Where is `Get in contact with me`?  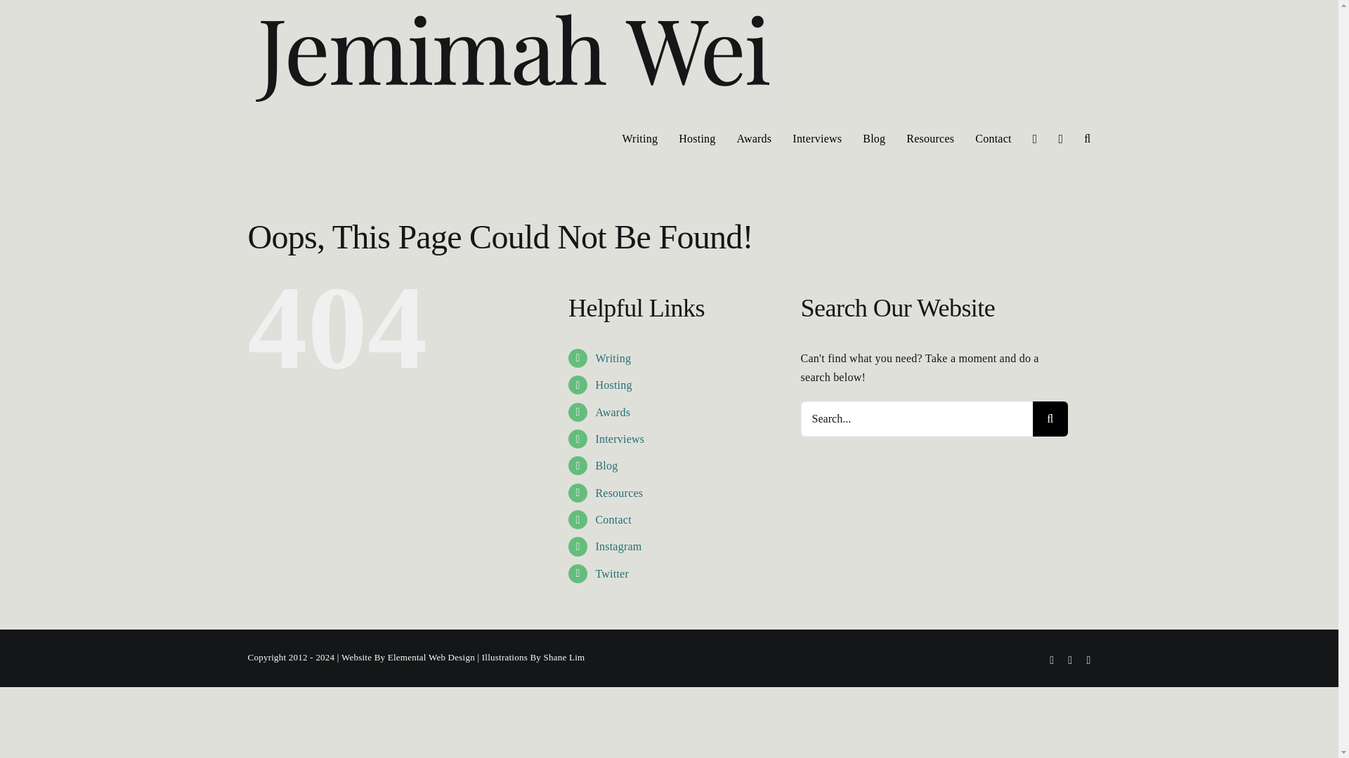
Get in contact with me is located at coordinates (613, 519).